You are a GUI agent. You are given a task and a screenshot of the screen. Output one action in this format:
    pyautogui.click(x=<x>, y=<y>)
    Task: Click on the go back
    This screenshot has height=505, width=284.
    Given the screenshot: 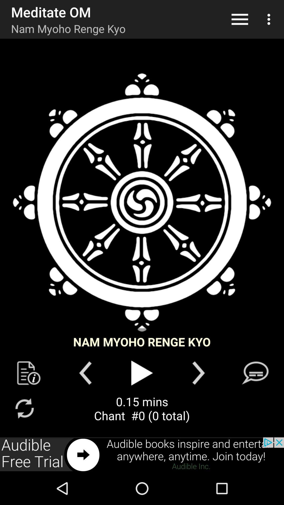 What is the action you would take?
    pyautogui.click(x=85, y=373)
    